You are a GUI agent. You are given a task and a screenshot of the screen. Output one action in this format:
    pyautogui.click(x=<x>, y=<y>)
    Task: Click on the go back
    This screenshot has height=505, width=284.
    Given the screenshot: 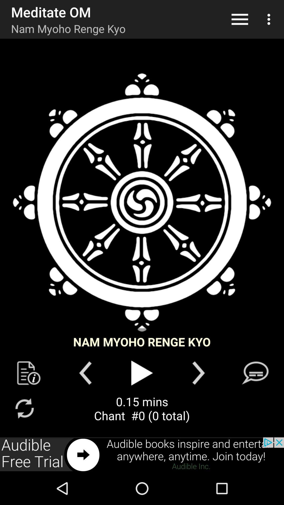 What is the action you would take?
    pyautogui.click(x=85, y=373)
    